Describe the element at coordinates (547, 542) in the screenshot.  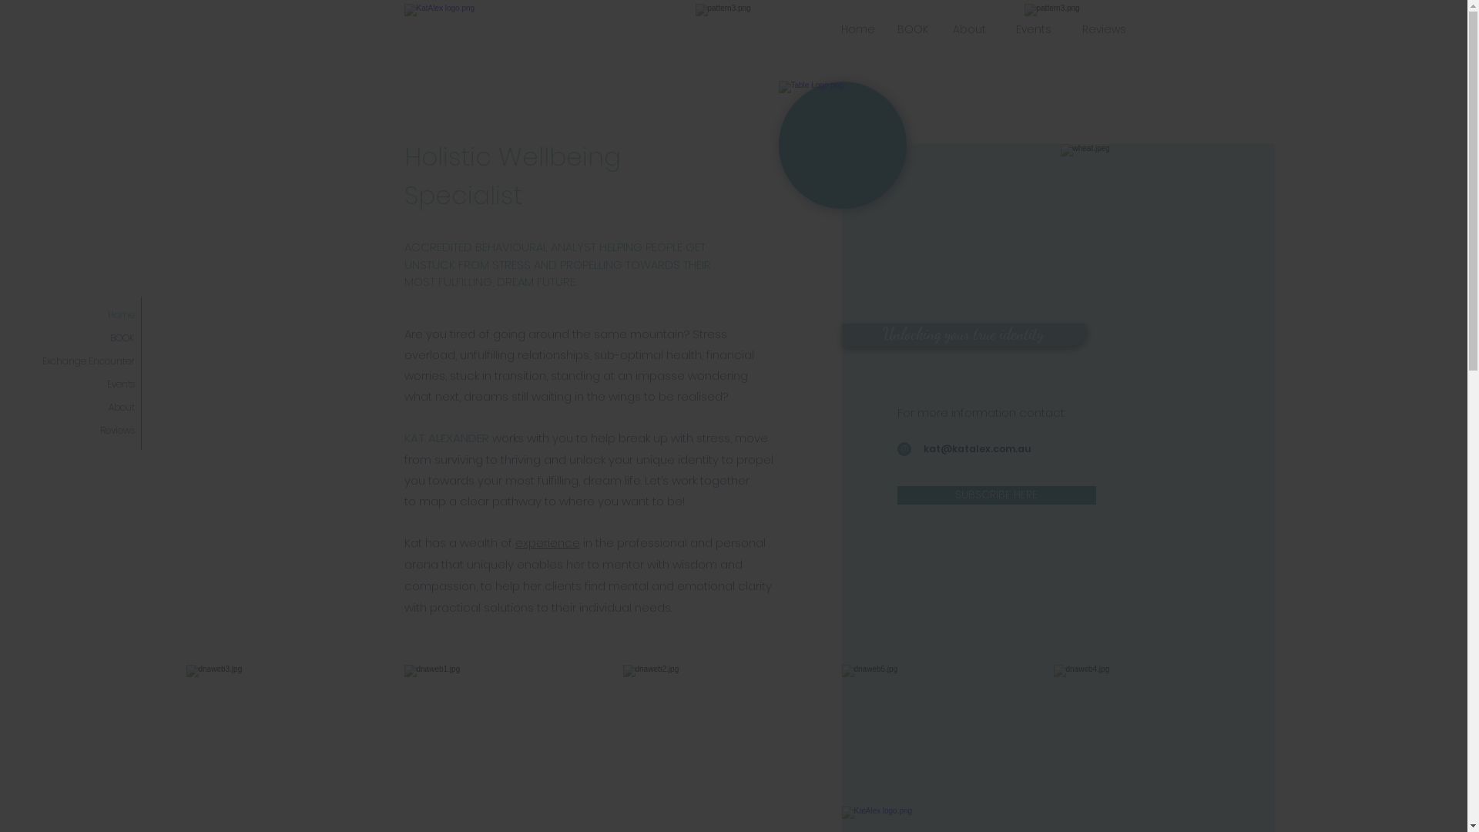
I see `experience` at that location.